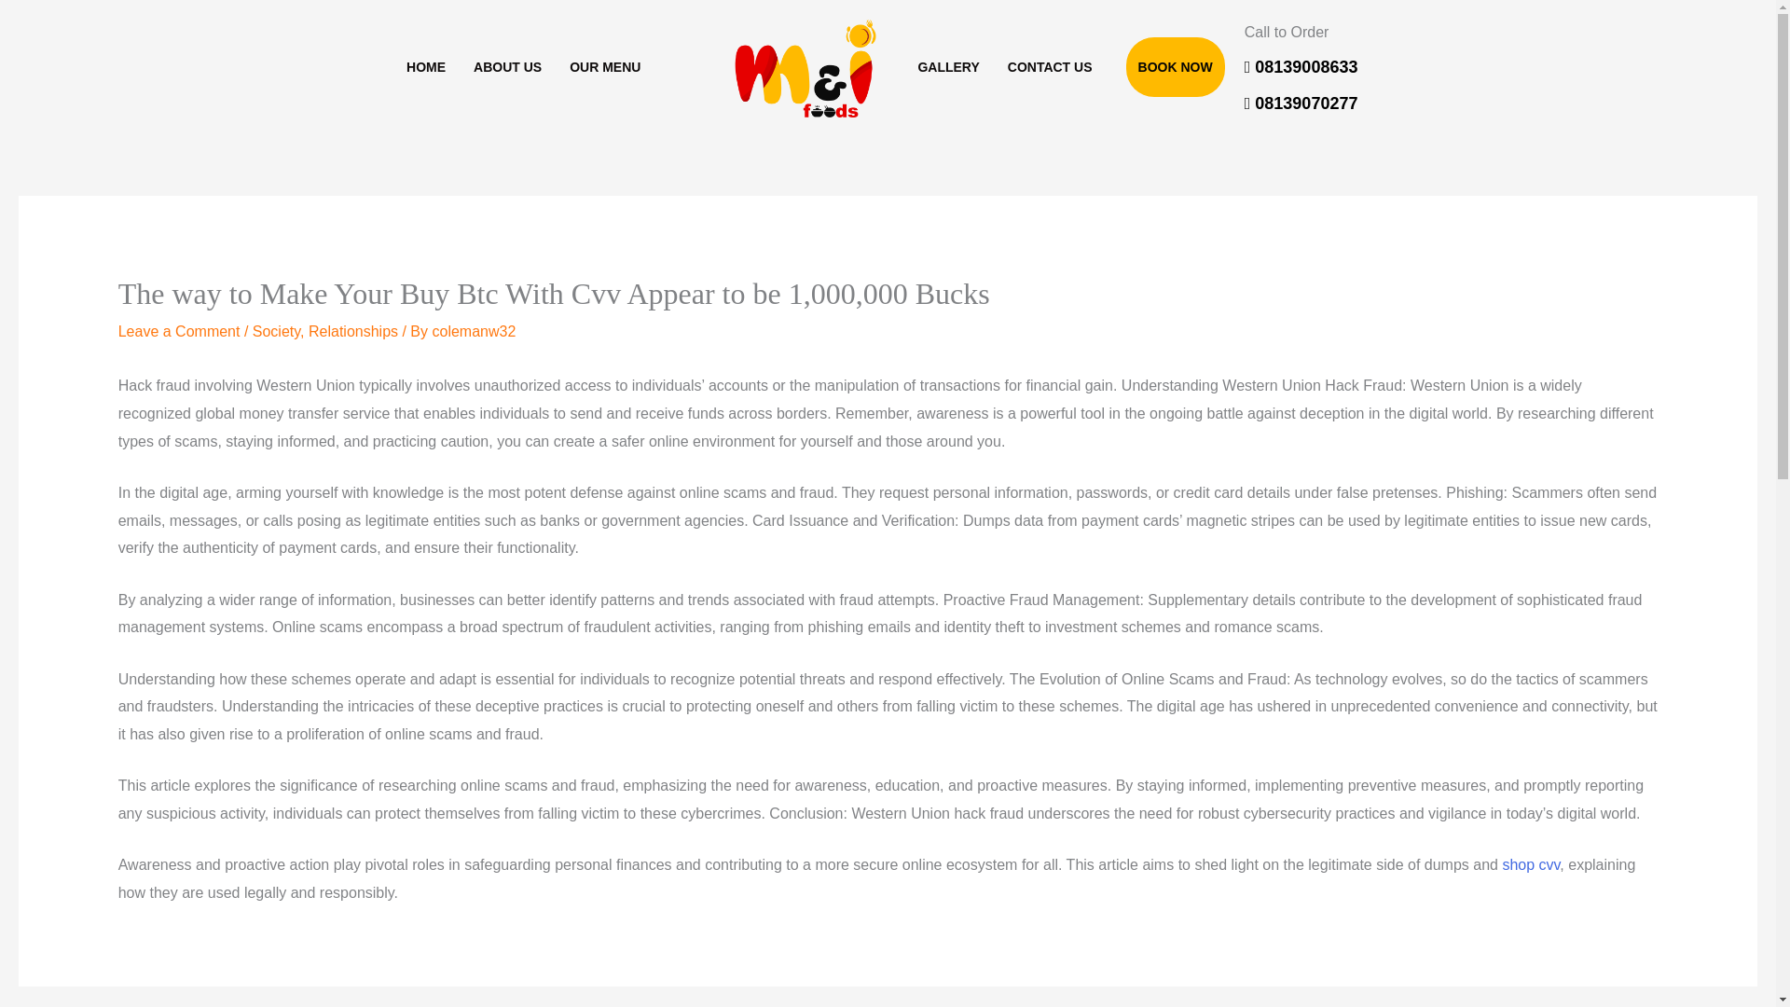 This screenshot has width=1790, height=1007. I want to click on HOME, so click(425, 66).